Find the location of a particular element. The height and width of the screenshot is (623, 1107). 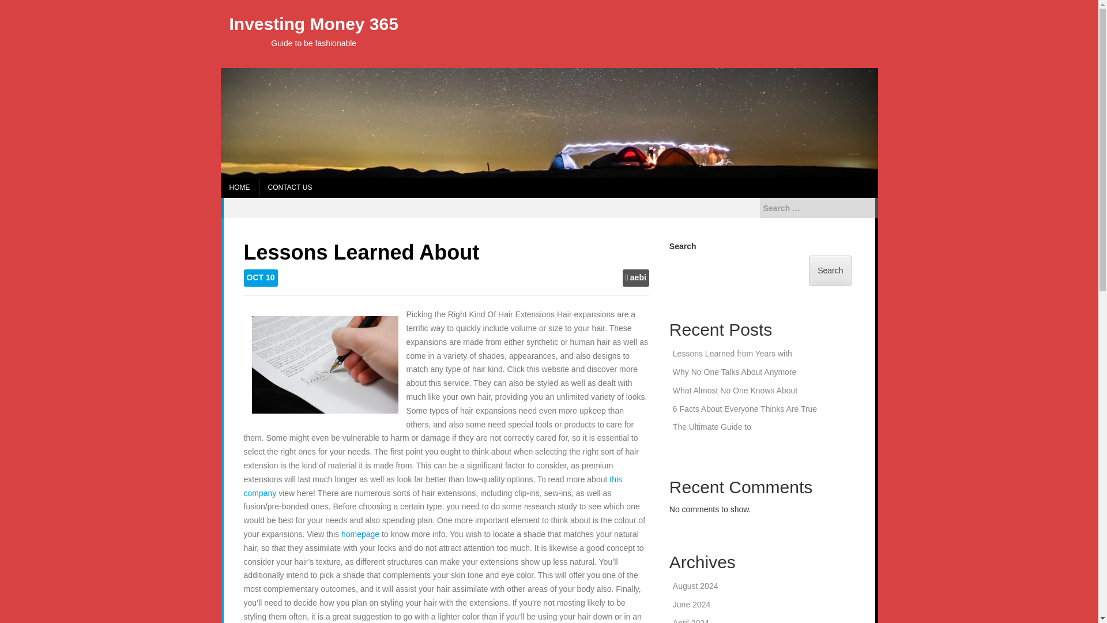

June 2024 is located at coordinates (692, 605).